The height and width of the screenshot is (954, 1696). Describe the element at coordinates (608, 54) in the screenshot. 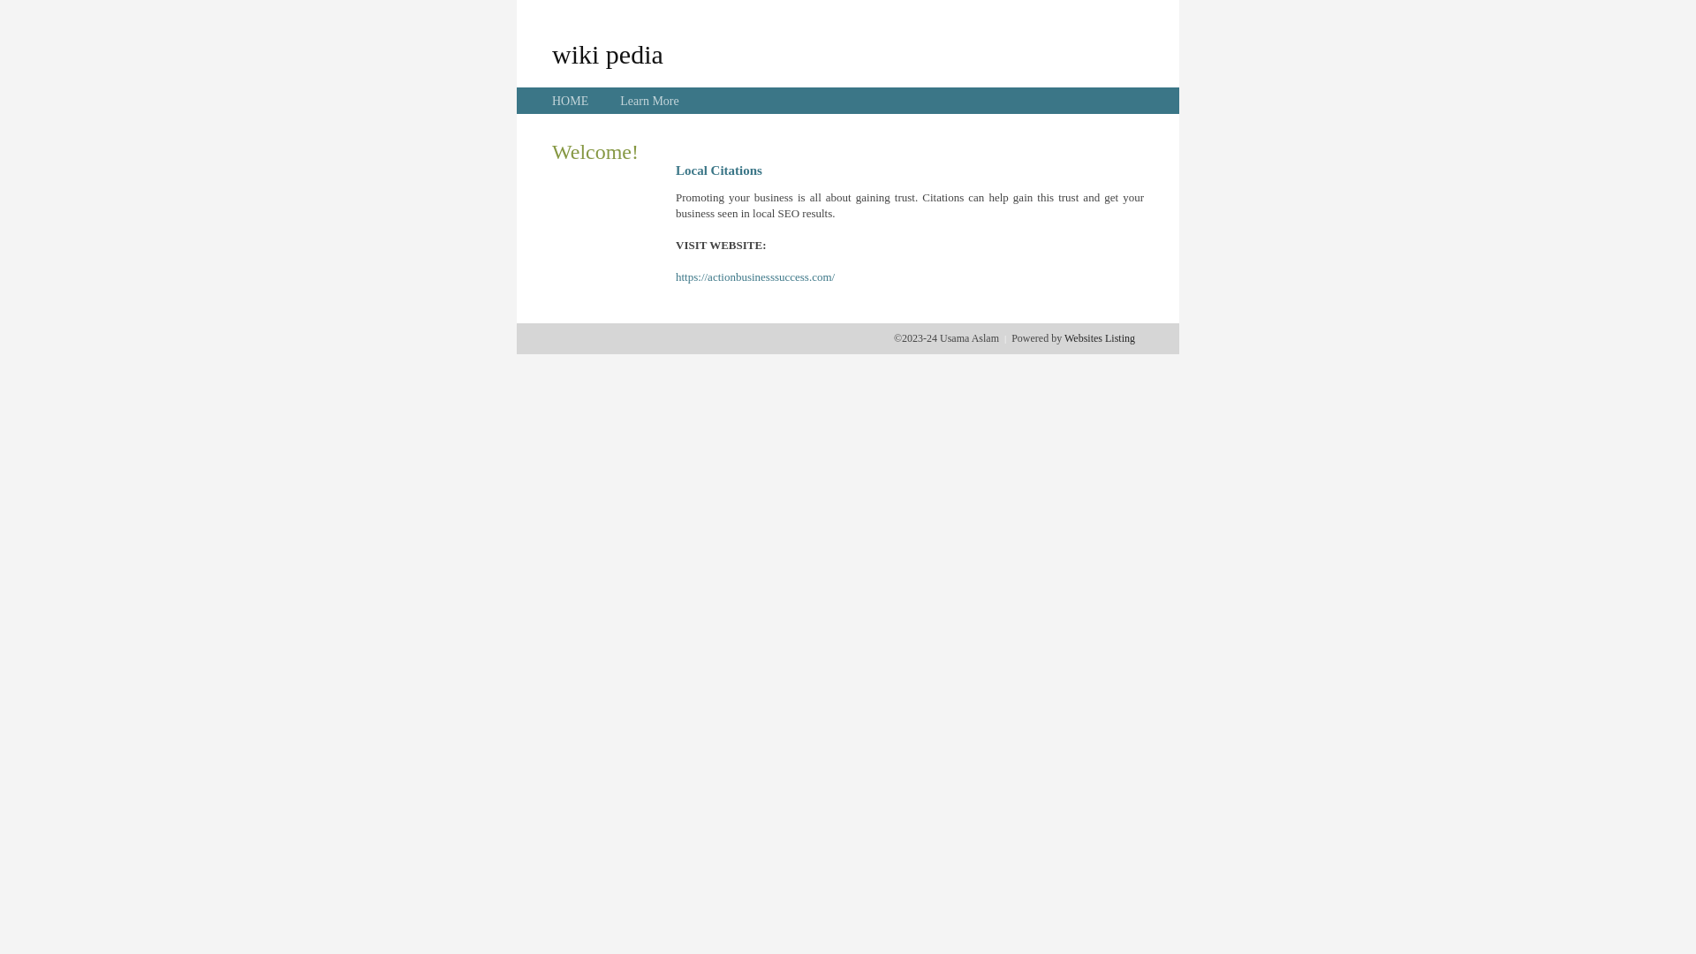

I see `wiki pedia` at that location.